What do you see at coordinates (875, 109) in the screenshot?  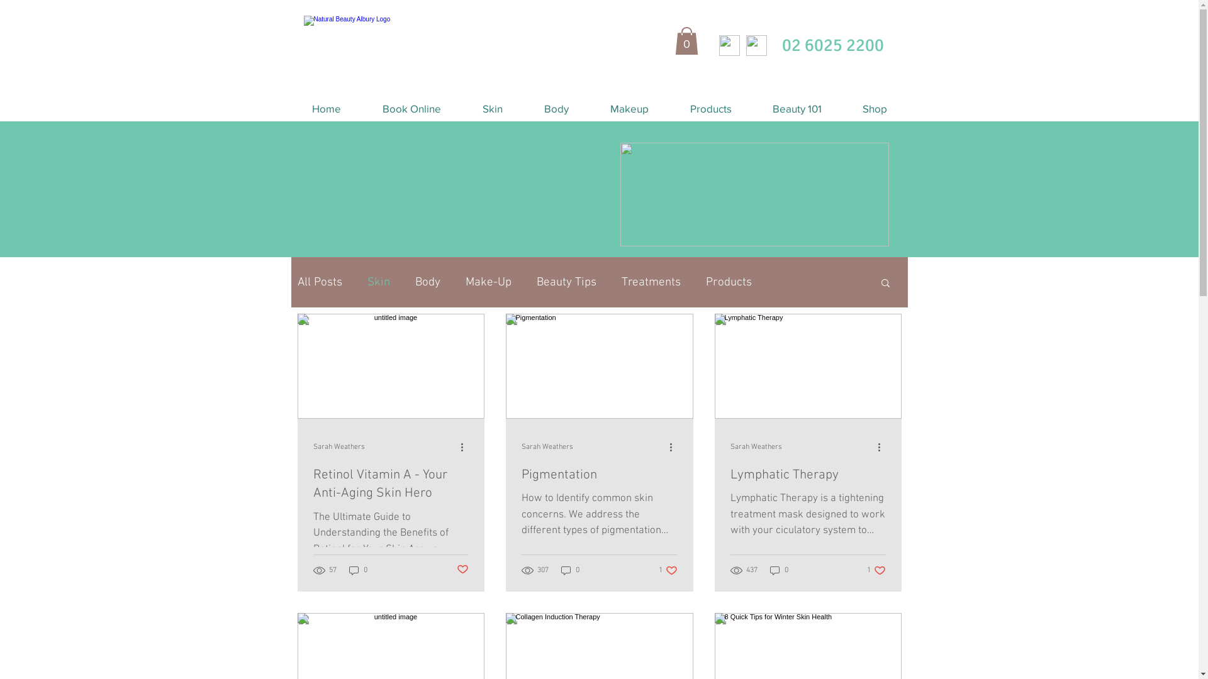 I see `Shop` at bounding box center [875, 109].